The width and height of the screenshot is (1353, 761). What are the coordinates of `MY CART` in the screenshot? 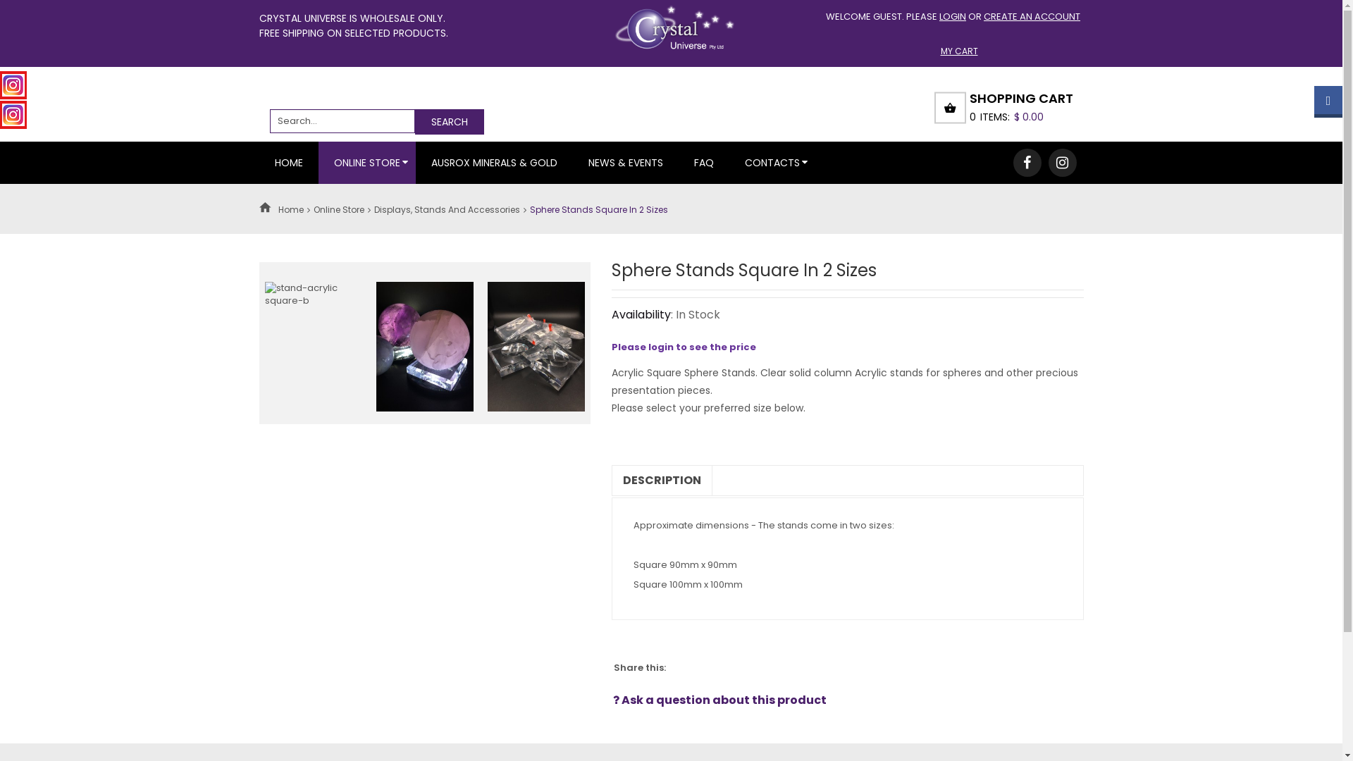 It's located at (953, 51).